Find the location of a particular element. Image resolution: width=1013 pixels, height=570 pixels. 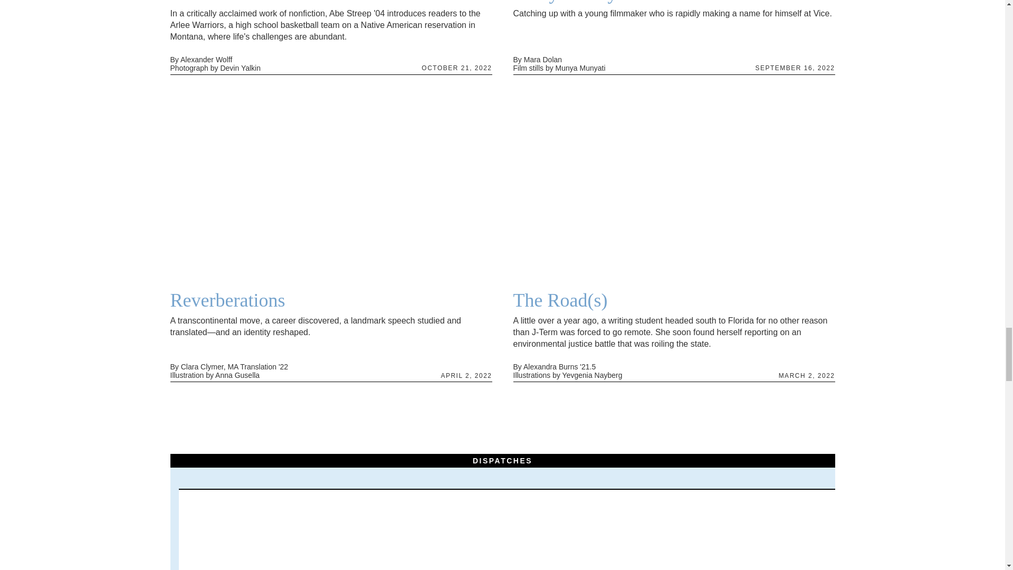

DISPATCHES is located at coordinates (502, 460).